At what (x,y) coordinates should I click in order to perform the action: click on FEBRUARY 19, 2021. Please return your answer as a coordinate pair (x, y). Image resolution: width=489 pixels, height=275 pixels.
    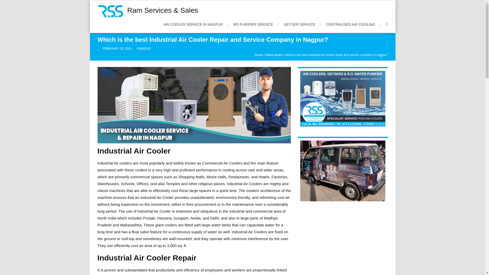
    Looking at the image, I should click on (117, 48).